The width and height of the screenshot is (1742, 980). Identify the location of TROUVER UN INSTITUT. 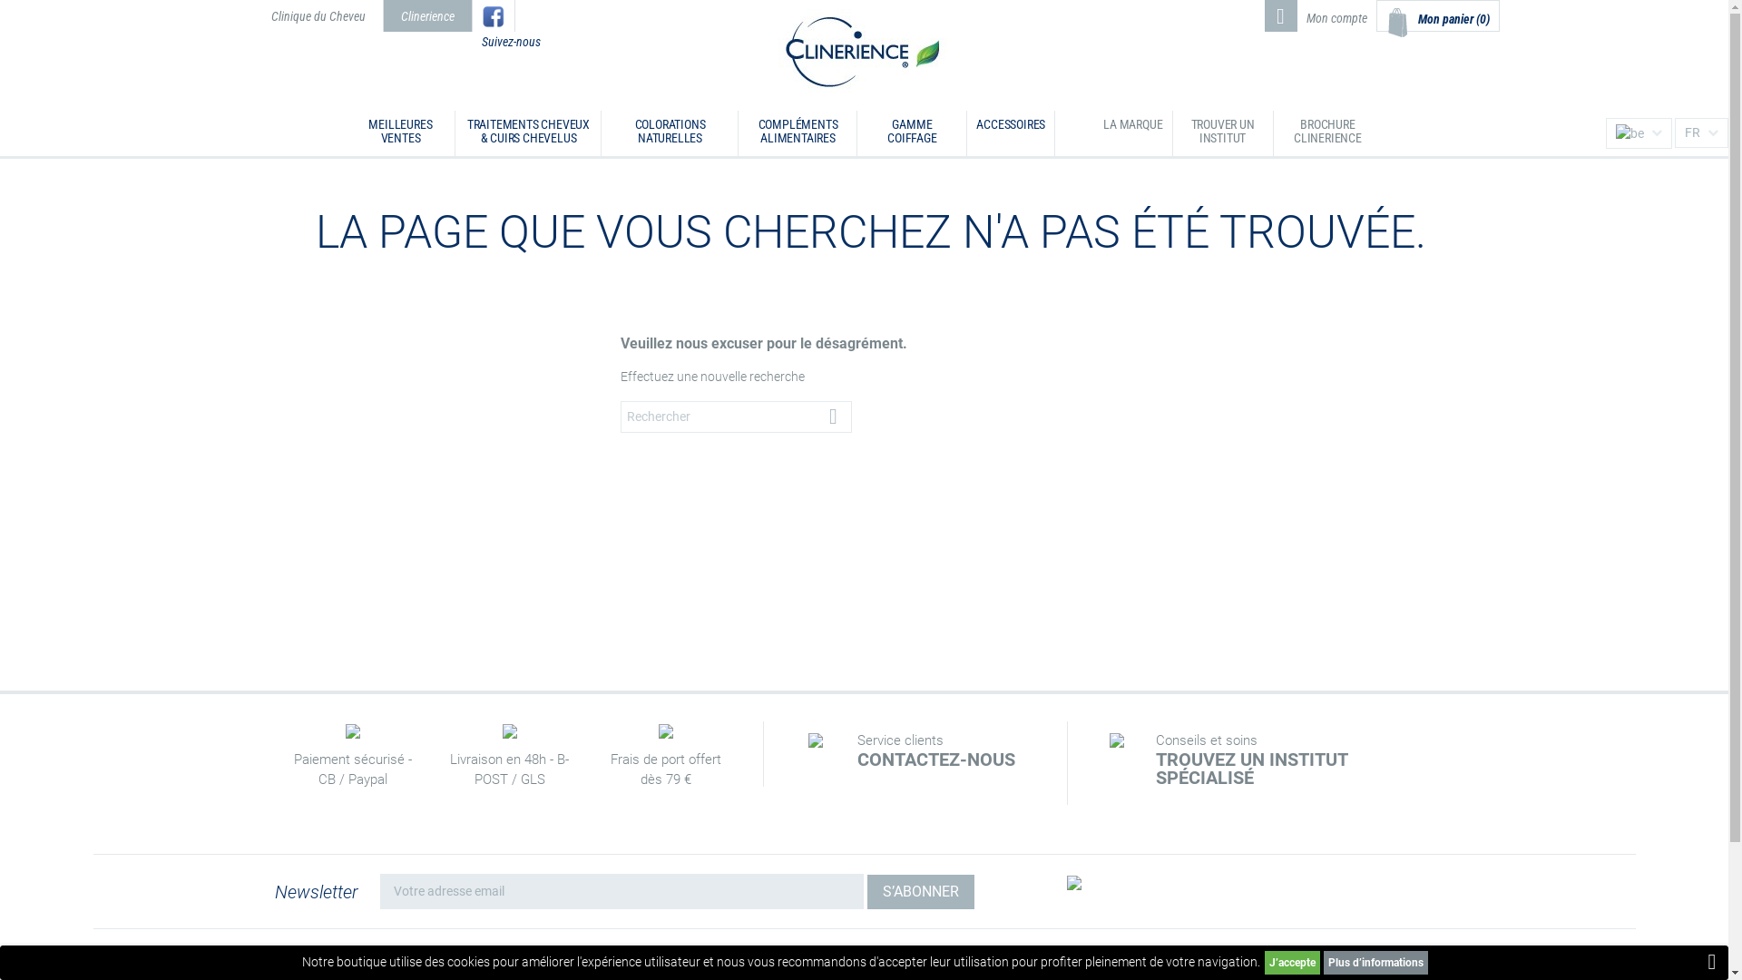
(1222, 133).